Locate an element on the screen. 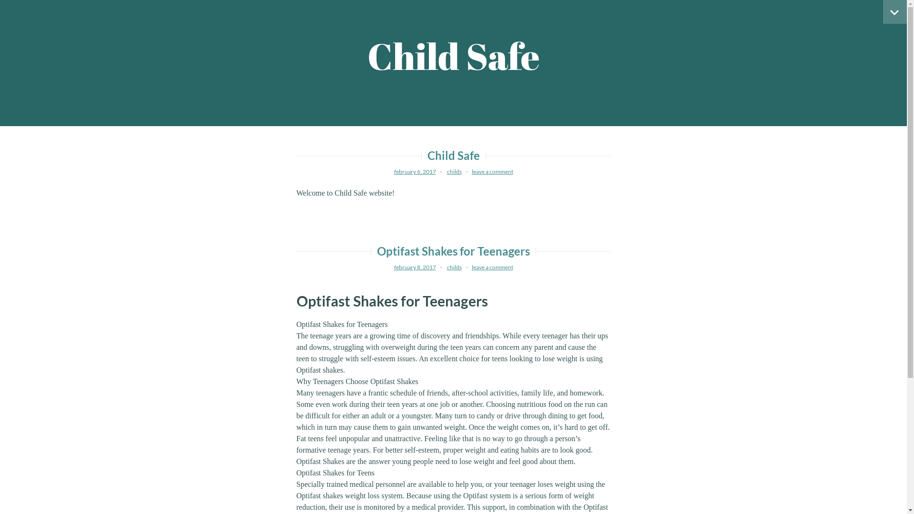  Child Safe is located at coordinates (454, 155).